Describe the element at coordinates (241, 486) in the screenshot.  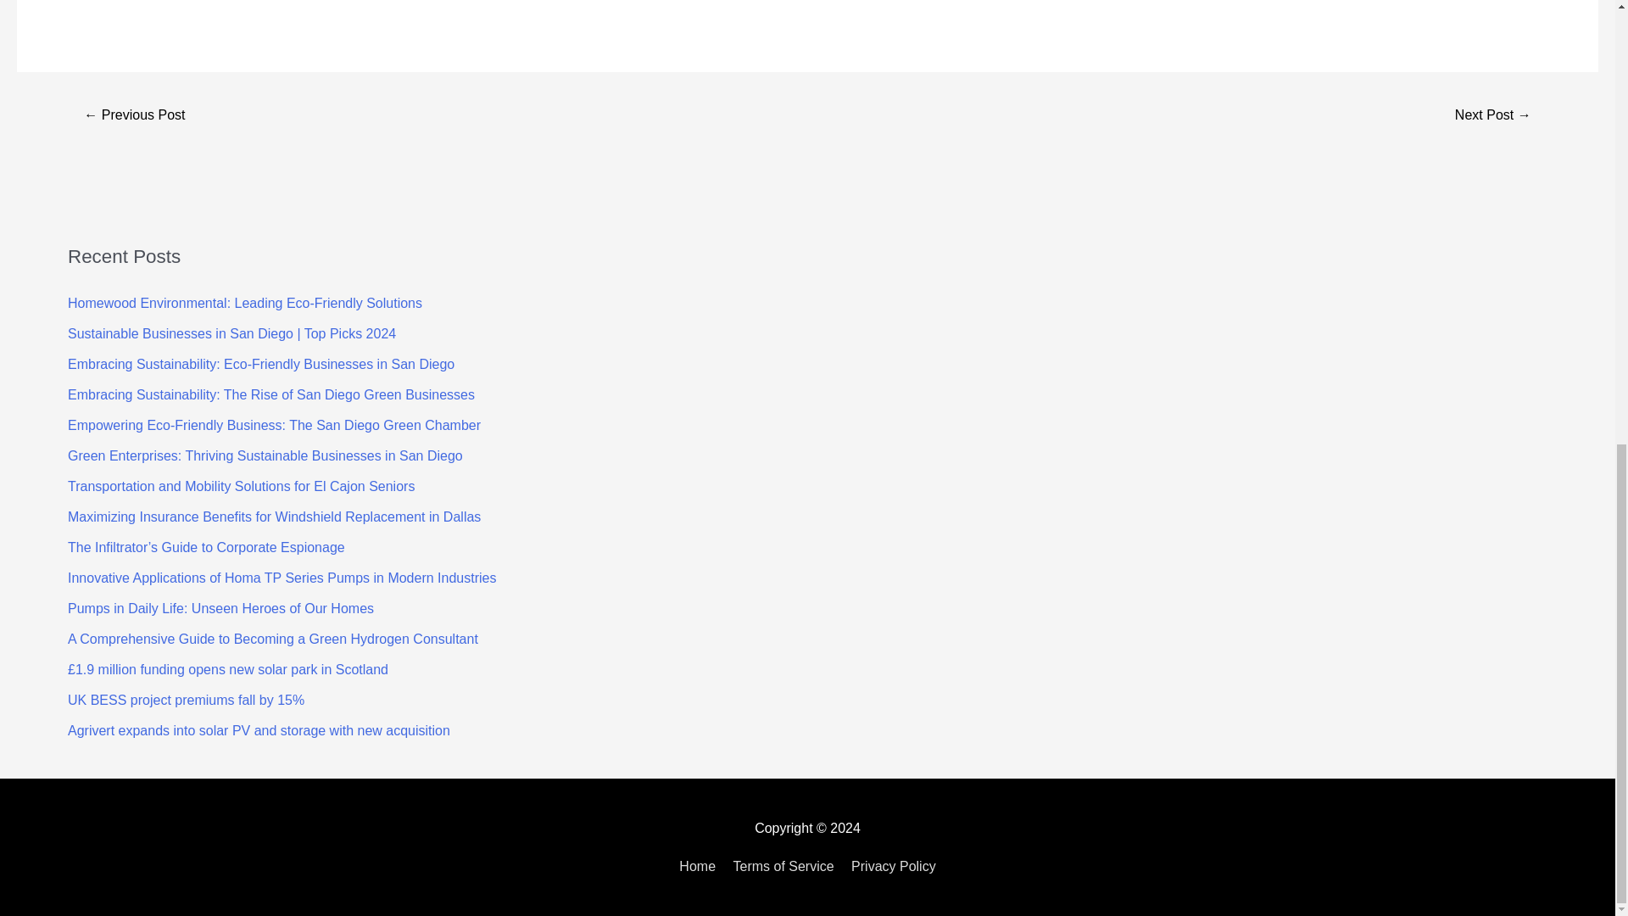
I see `Transportation and Mobility Solutions for El Cajon Seniors` at that location.